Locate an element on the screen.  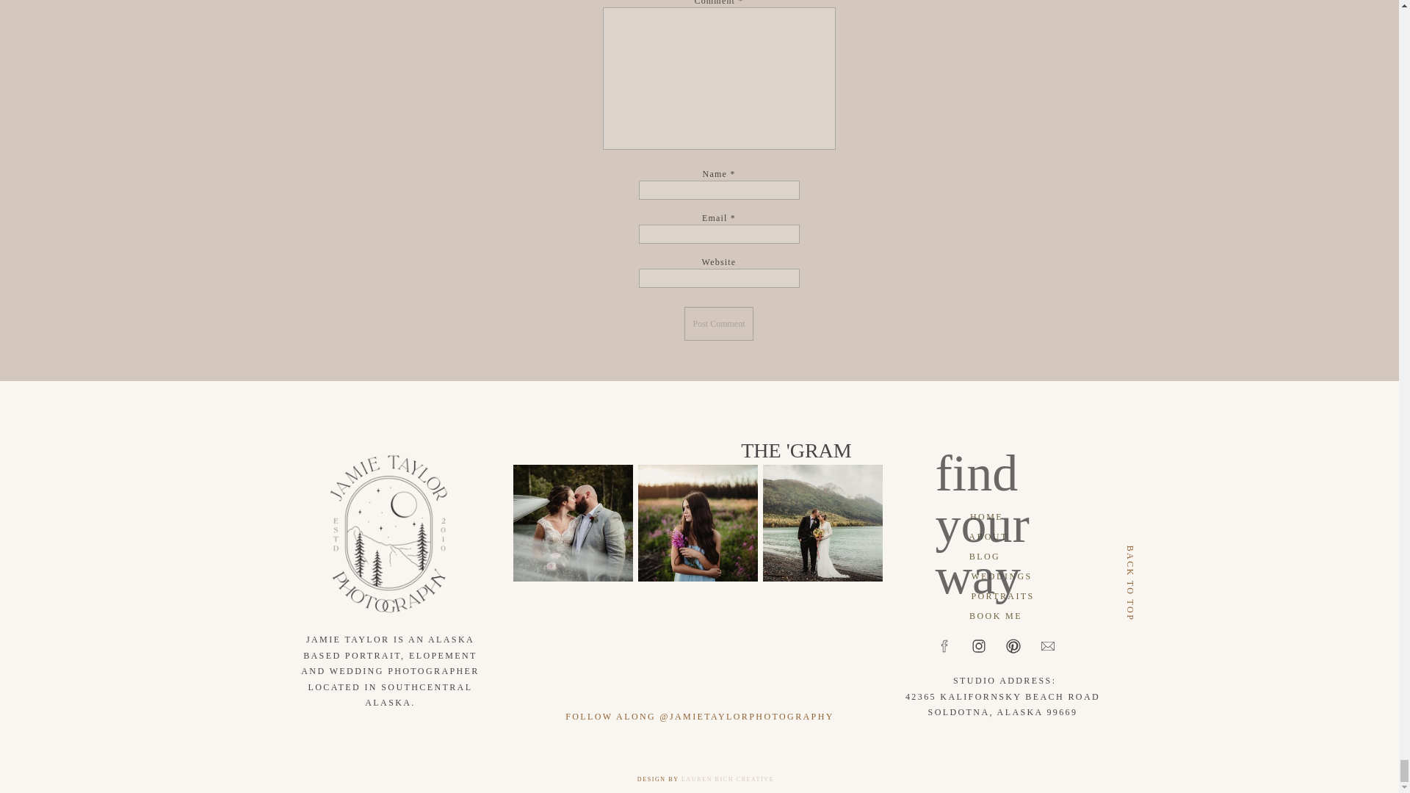
LAUREN RICH CREATIVE is located at coordinates (727, 779).